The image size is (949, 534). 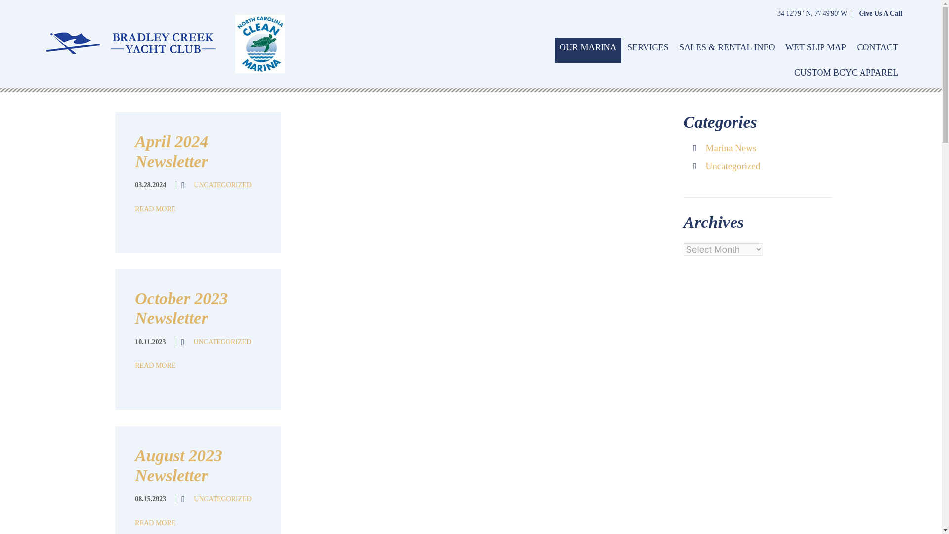 I want to click on April 2024 Newsletter, so click(x=171, y=151).